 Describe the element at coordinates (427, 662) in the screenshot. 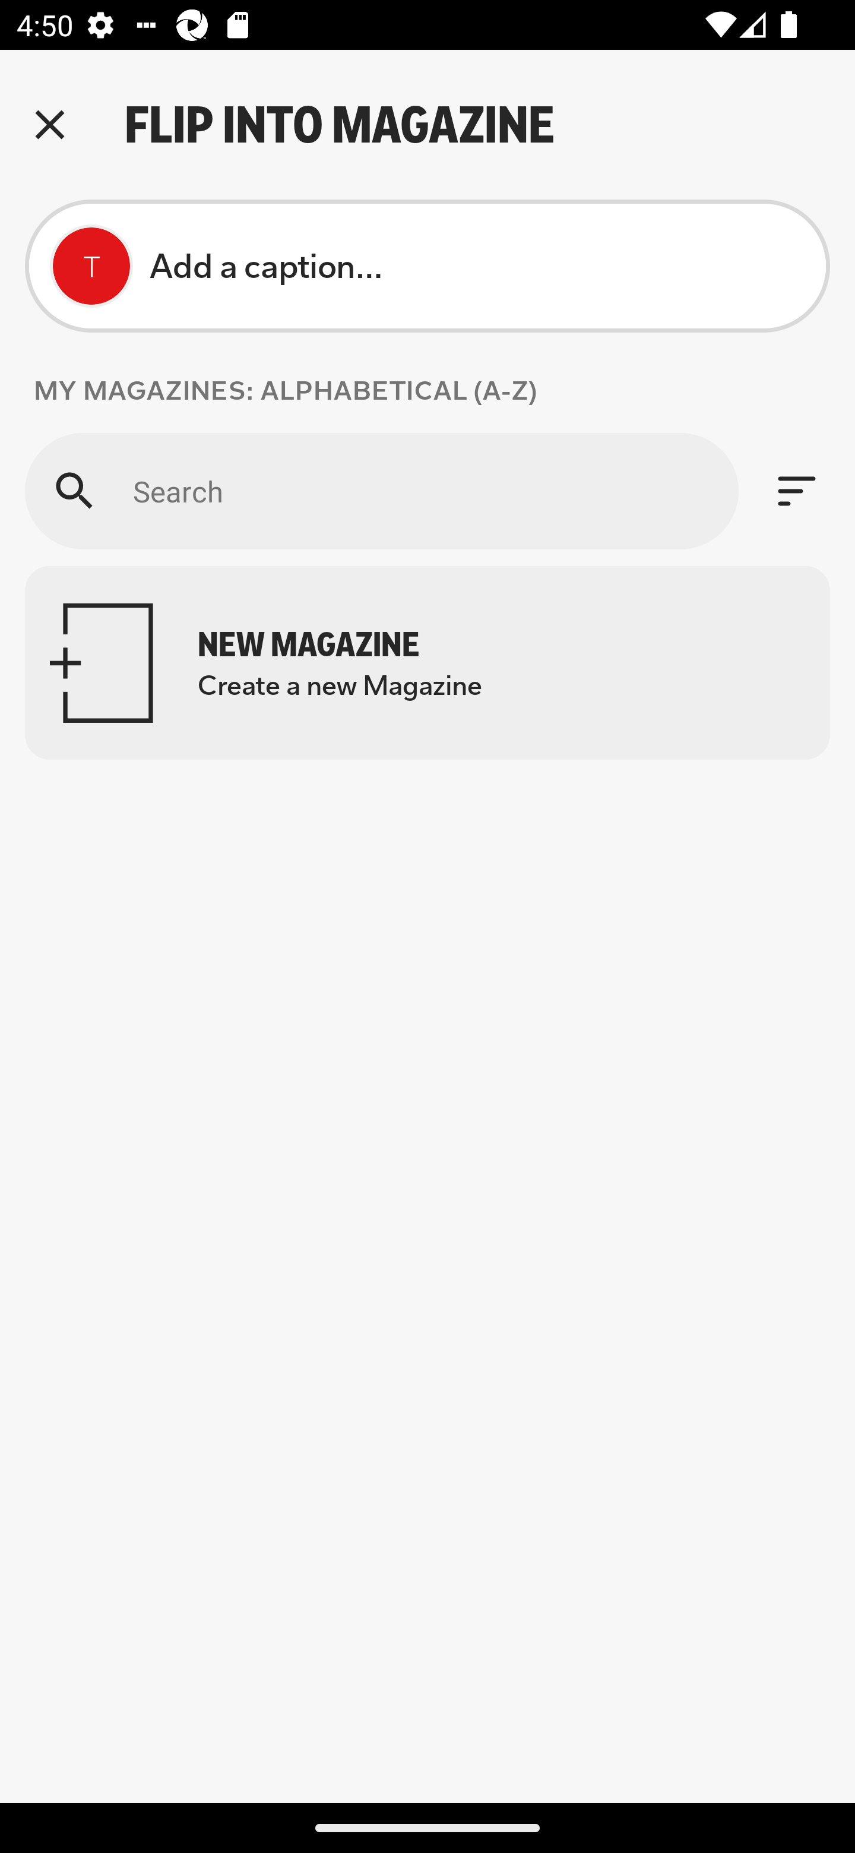

I see `NEW MAGAZINE Create a new Magazine` at that location.